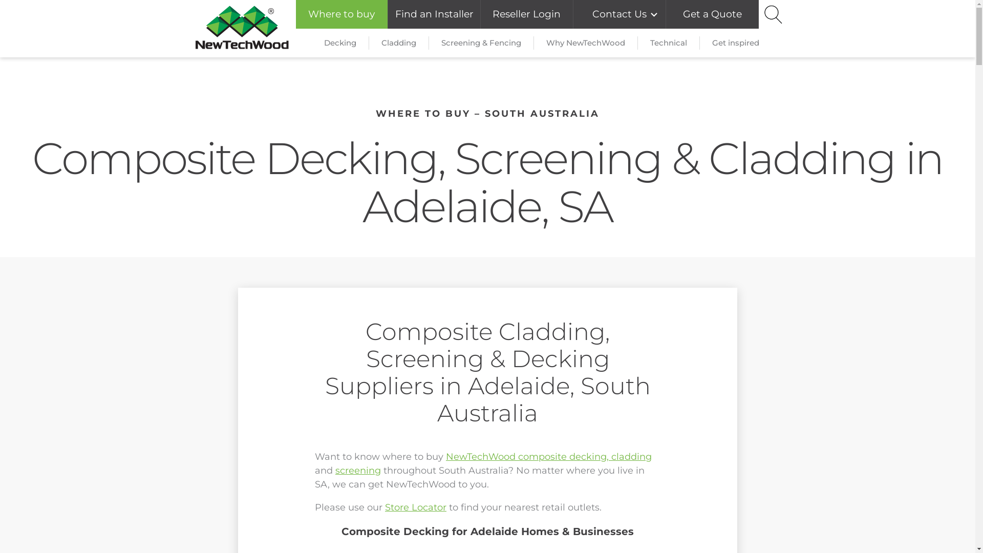 This screenshot has height=553, width=983. I want to click on Find an Installer, so click(434, 14).